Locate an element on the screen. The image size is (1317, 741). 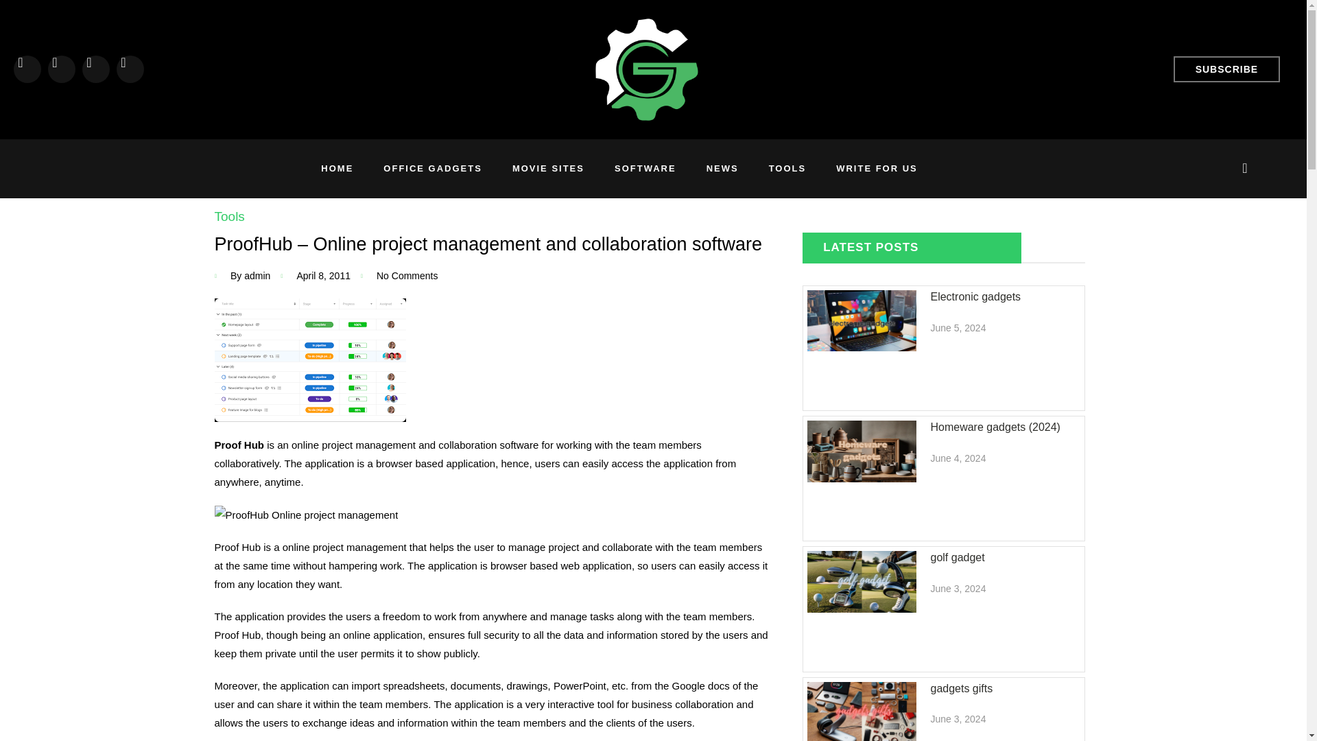
OFFICE GADGETS is located at coordinates (433, 168).